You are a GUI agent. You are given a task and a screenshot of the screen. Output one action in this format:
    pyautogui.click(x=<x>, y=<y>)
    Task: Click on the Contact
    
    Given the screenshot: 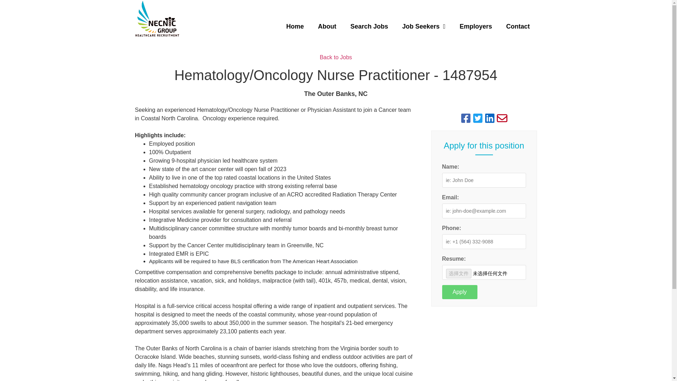 What is the action you would take?
    pyautogui.click(x=518, y=26)
    